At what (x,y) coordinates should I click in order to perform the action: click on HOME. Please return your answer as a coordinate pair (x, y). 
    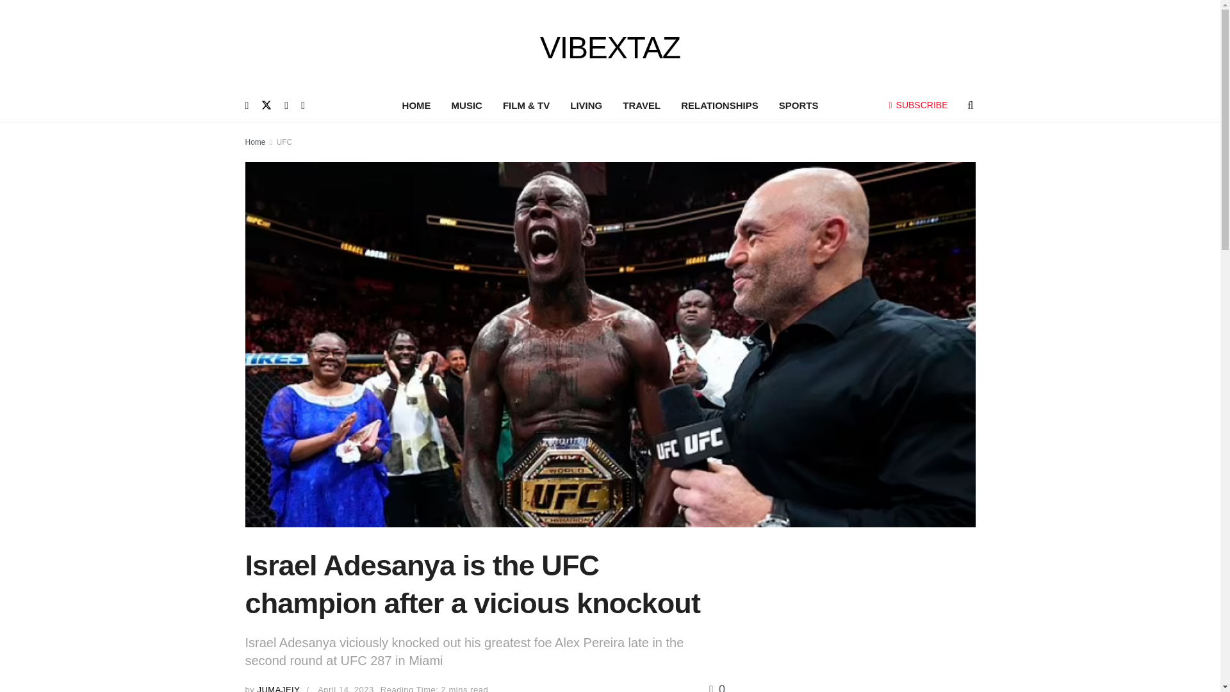
    Looking at the image, I should click on (416, 106).